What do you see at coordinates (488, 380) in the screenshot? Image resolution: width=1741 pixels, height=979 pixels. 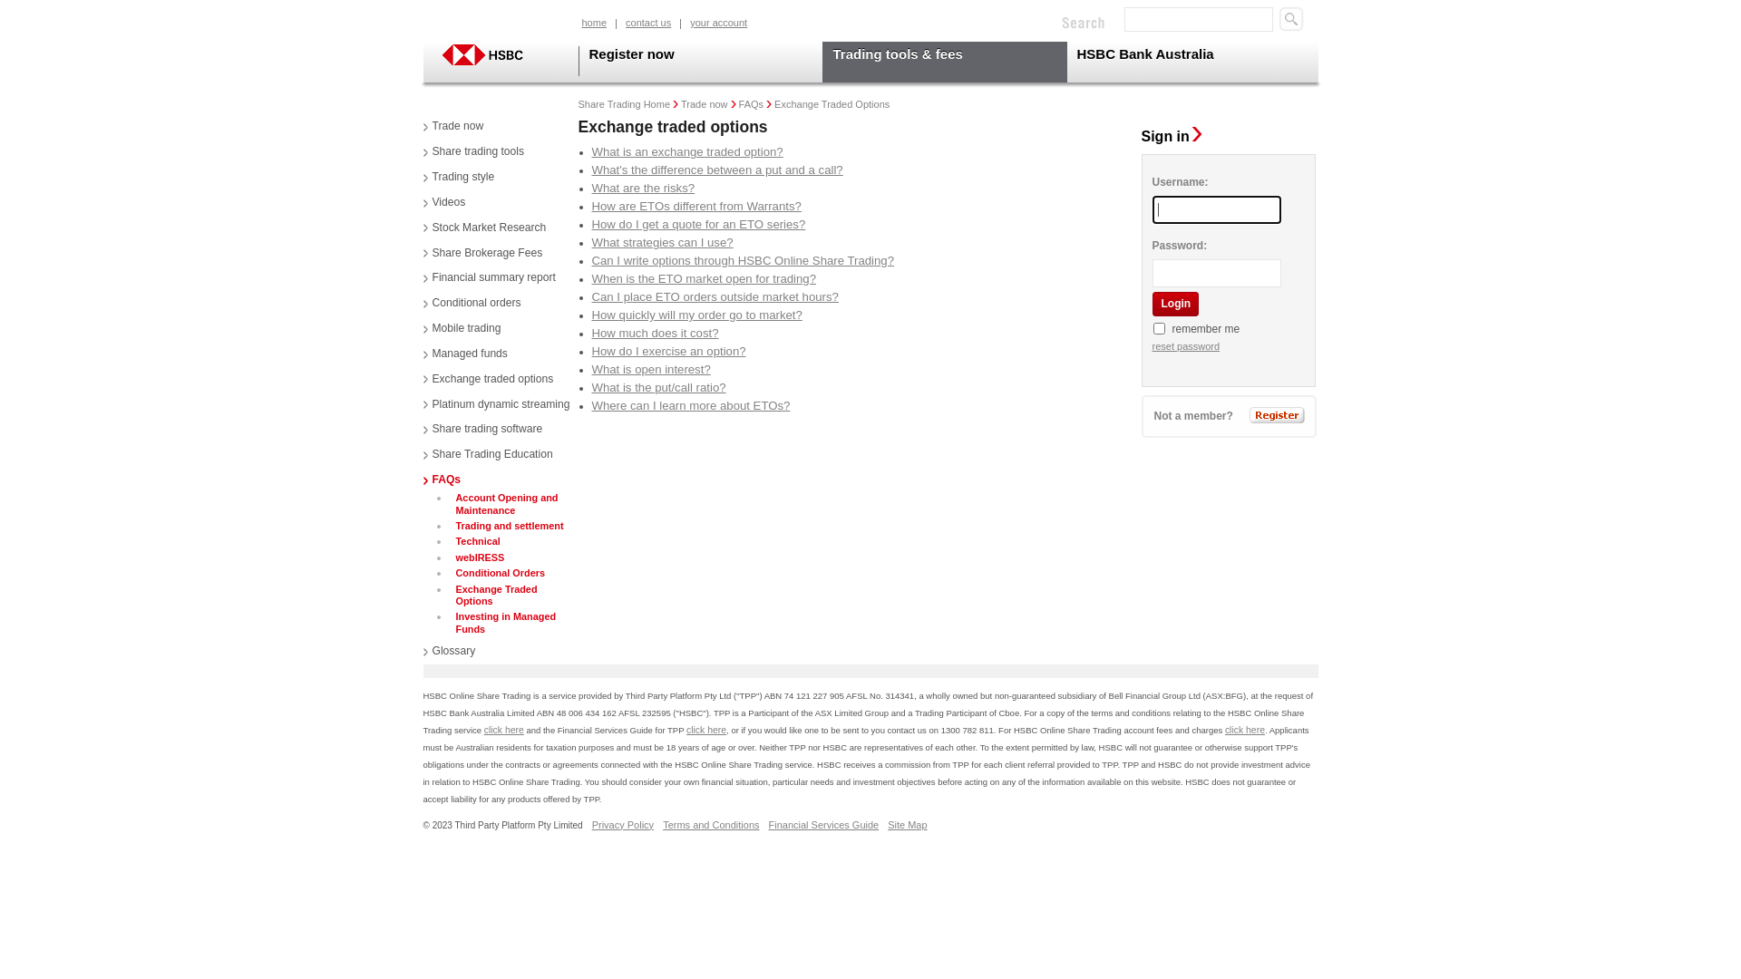 I see `Exchange traded options` at bounding box center [488, 380].